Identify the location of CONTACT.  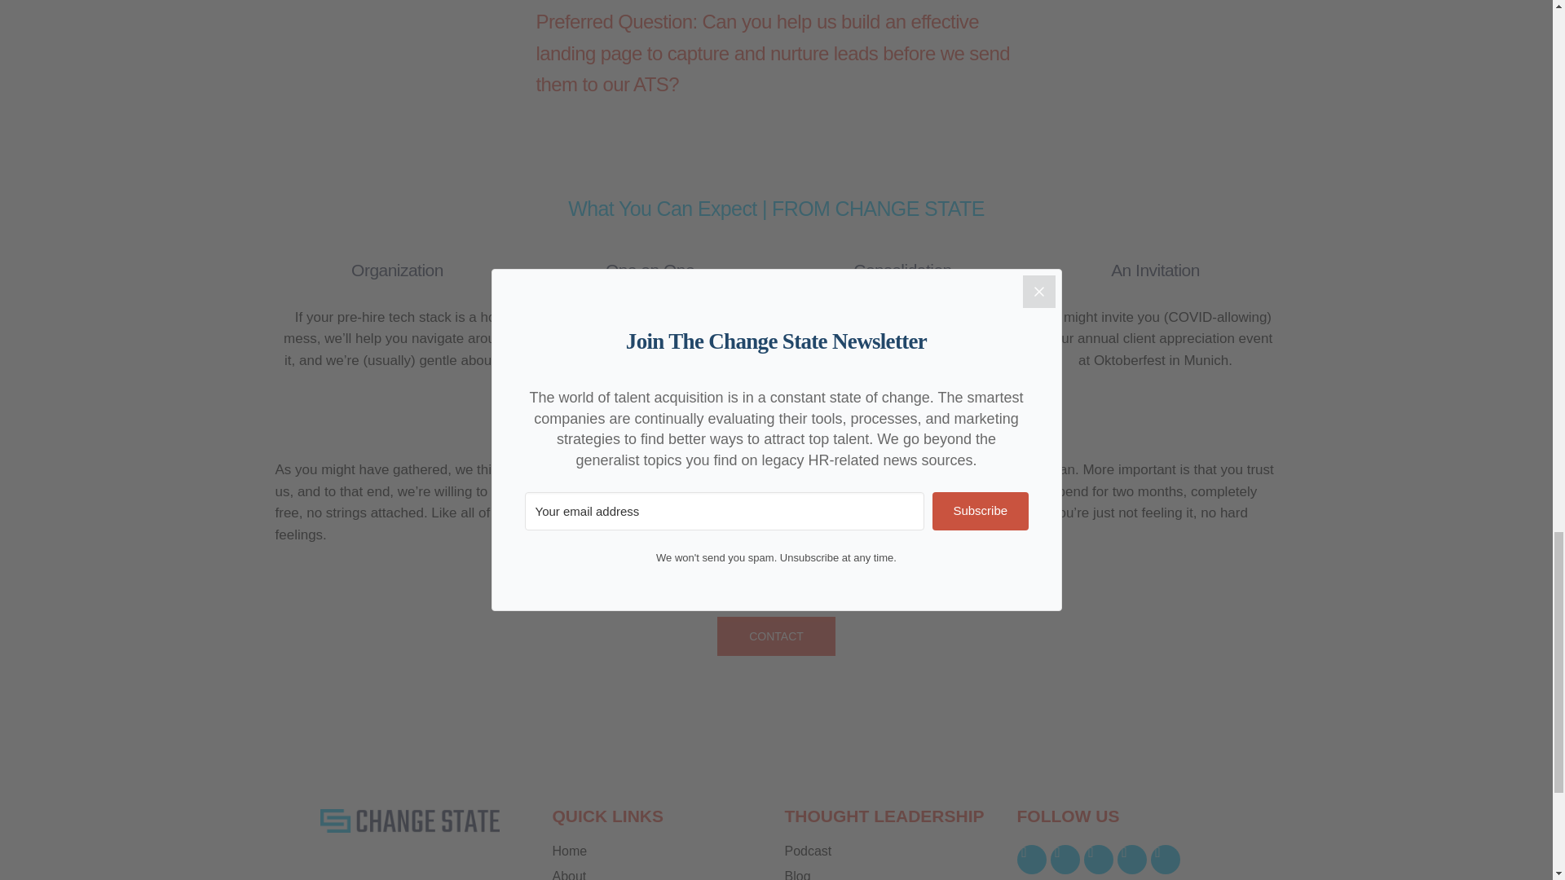
(776, 636).